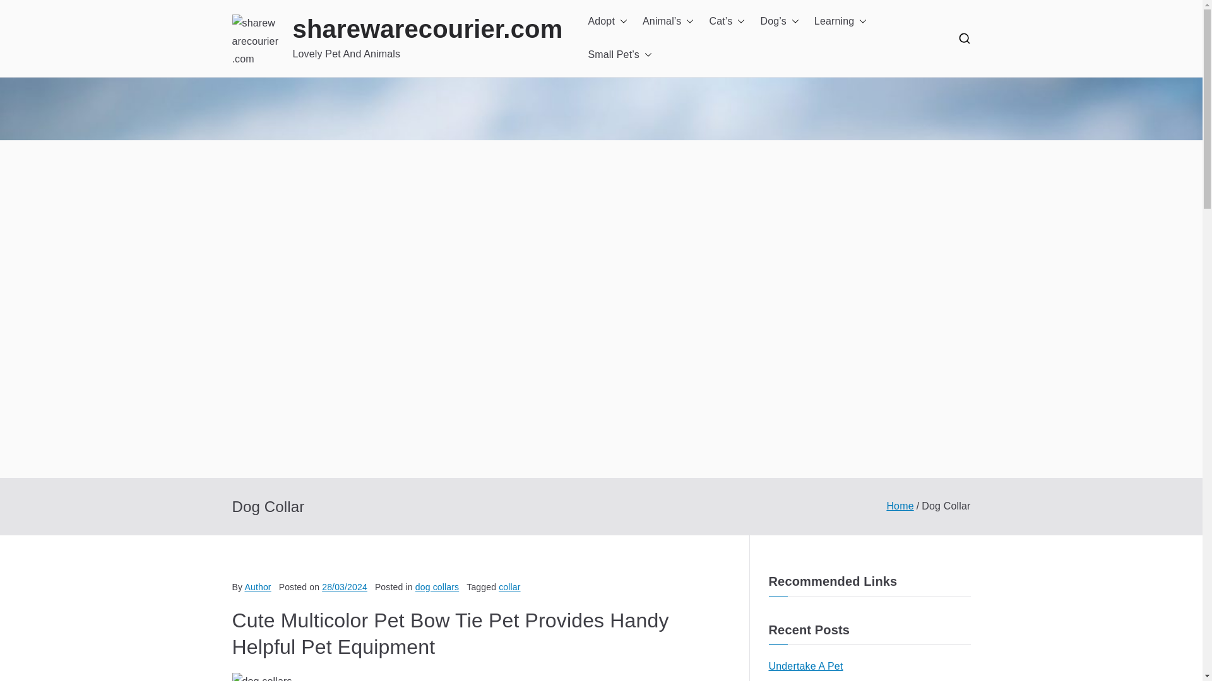 The image size is (1212, 681). Describe the element at coordinates (841, 21) in the screenshot. I see `Learning` at that location.